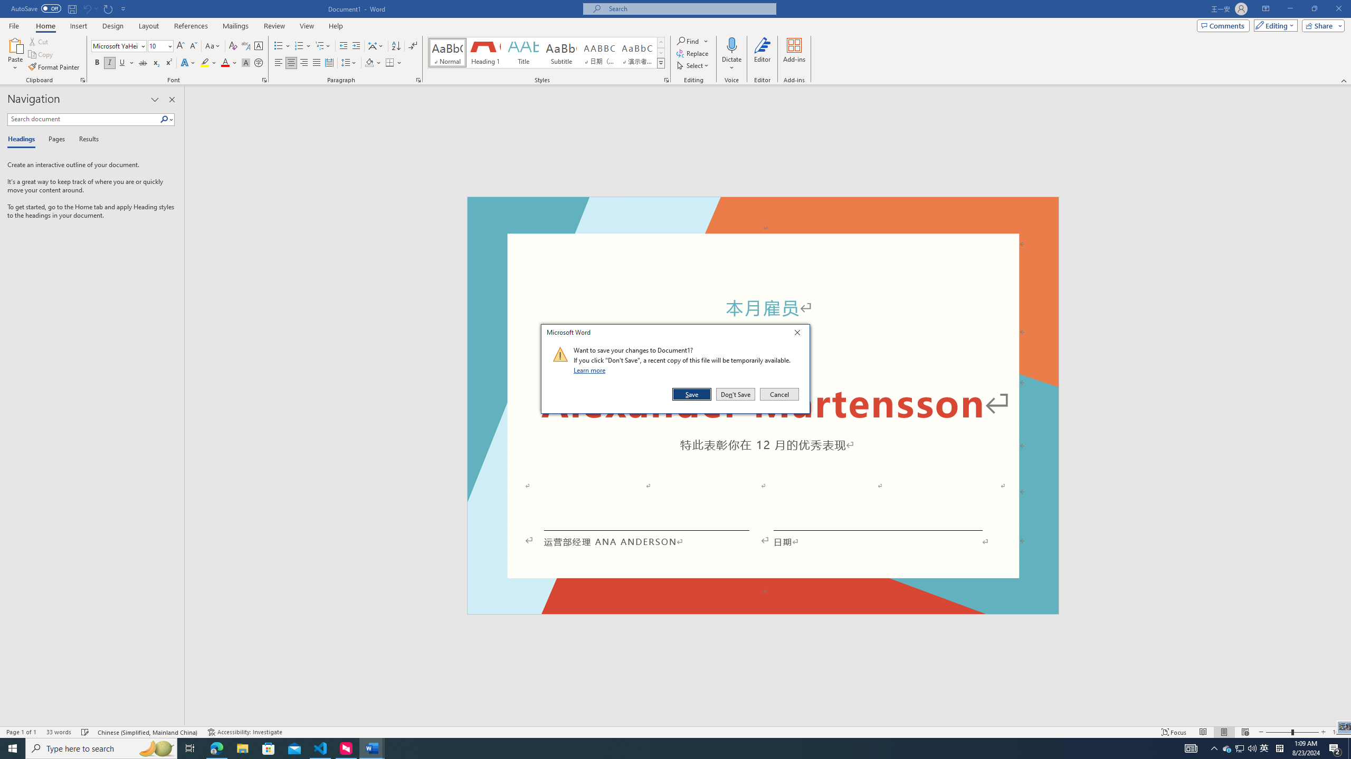  Describe the element at coordinates (661, 53) in the screenshot. I see `Row Down` at that location.